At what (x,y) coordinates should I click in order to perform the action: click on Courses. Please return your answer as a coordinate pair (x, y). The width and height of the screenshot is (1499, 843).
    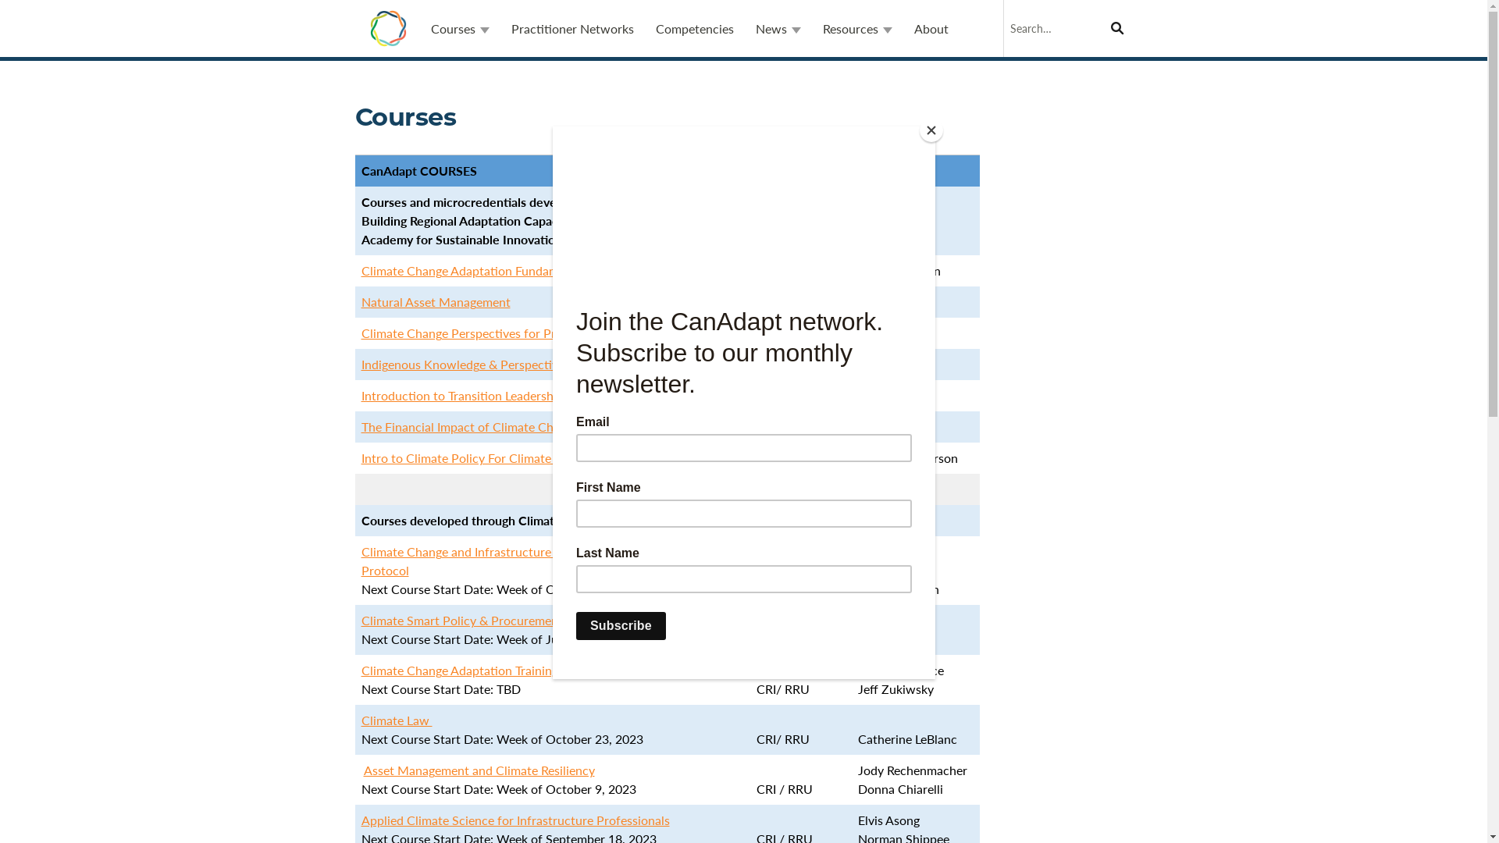
    Looking at the image, I should click on (461, 28).